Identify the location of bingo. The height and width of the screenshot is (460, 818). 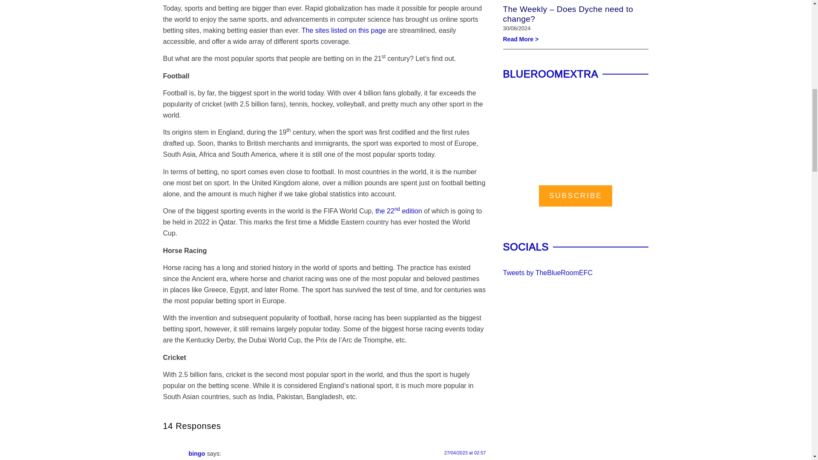
(196, 454).